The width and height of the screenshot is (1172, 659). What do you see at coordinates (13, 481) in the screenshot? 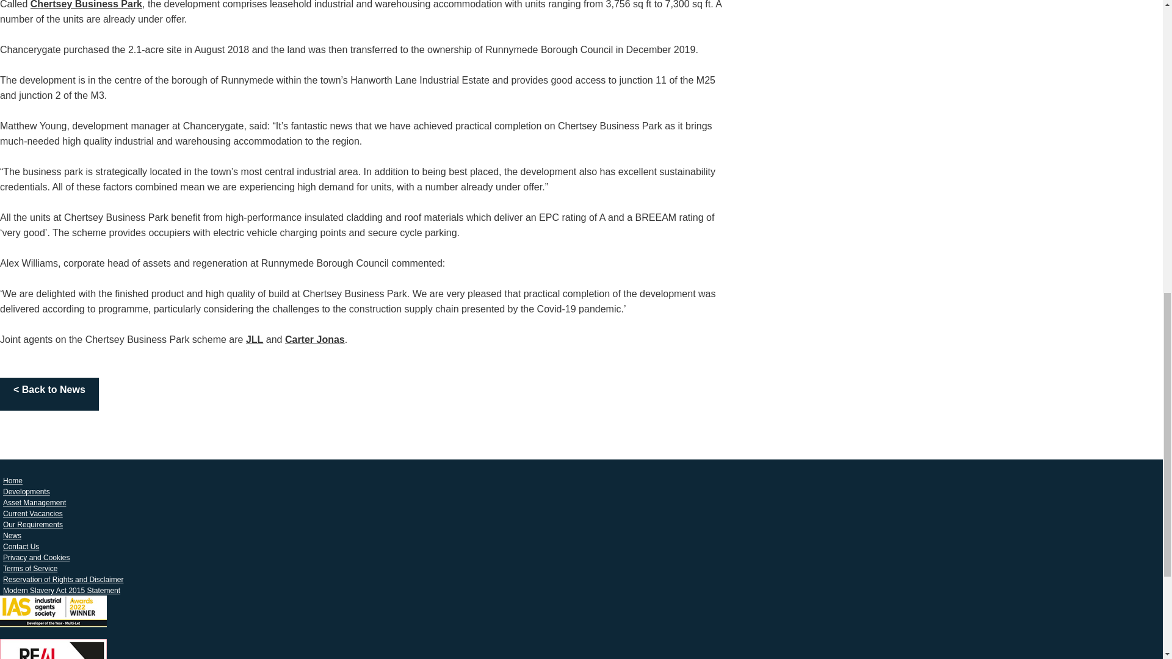
I see `Home` at bounding box center [13, 481].